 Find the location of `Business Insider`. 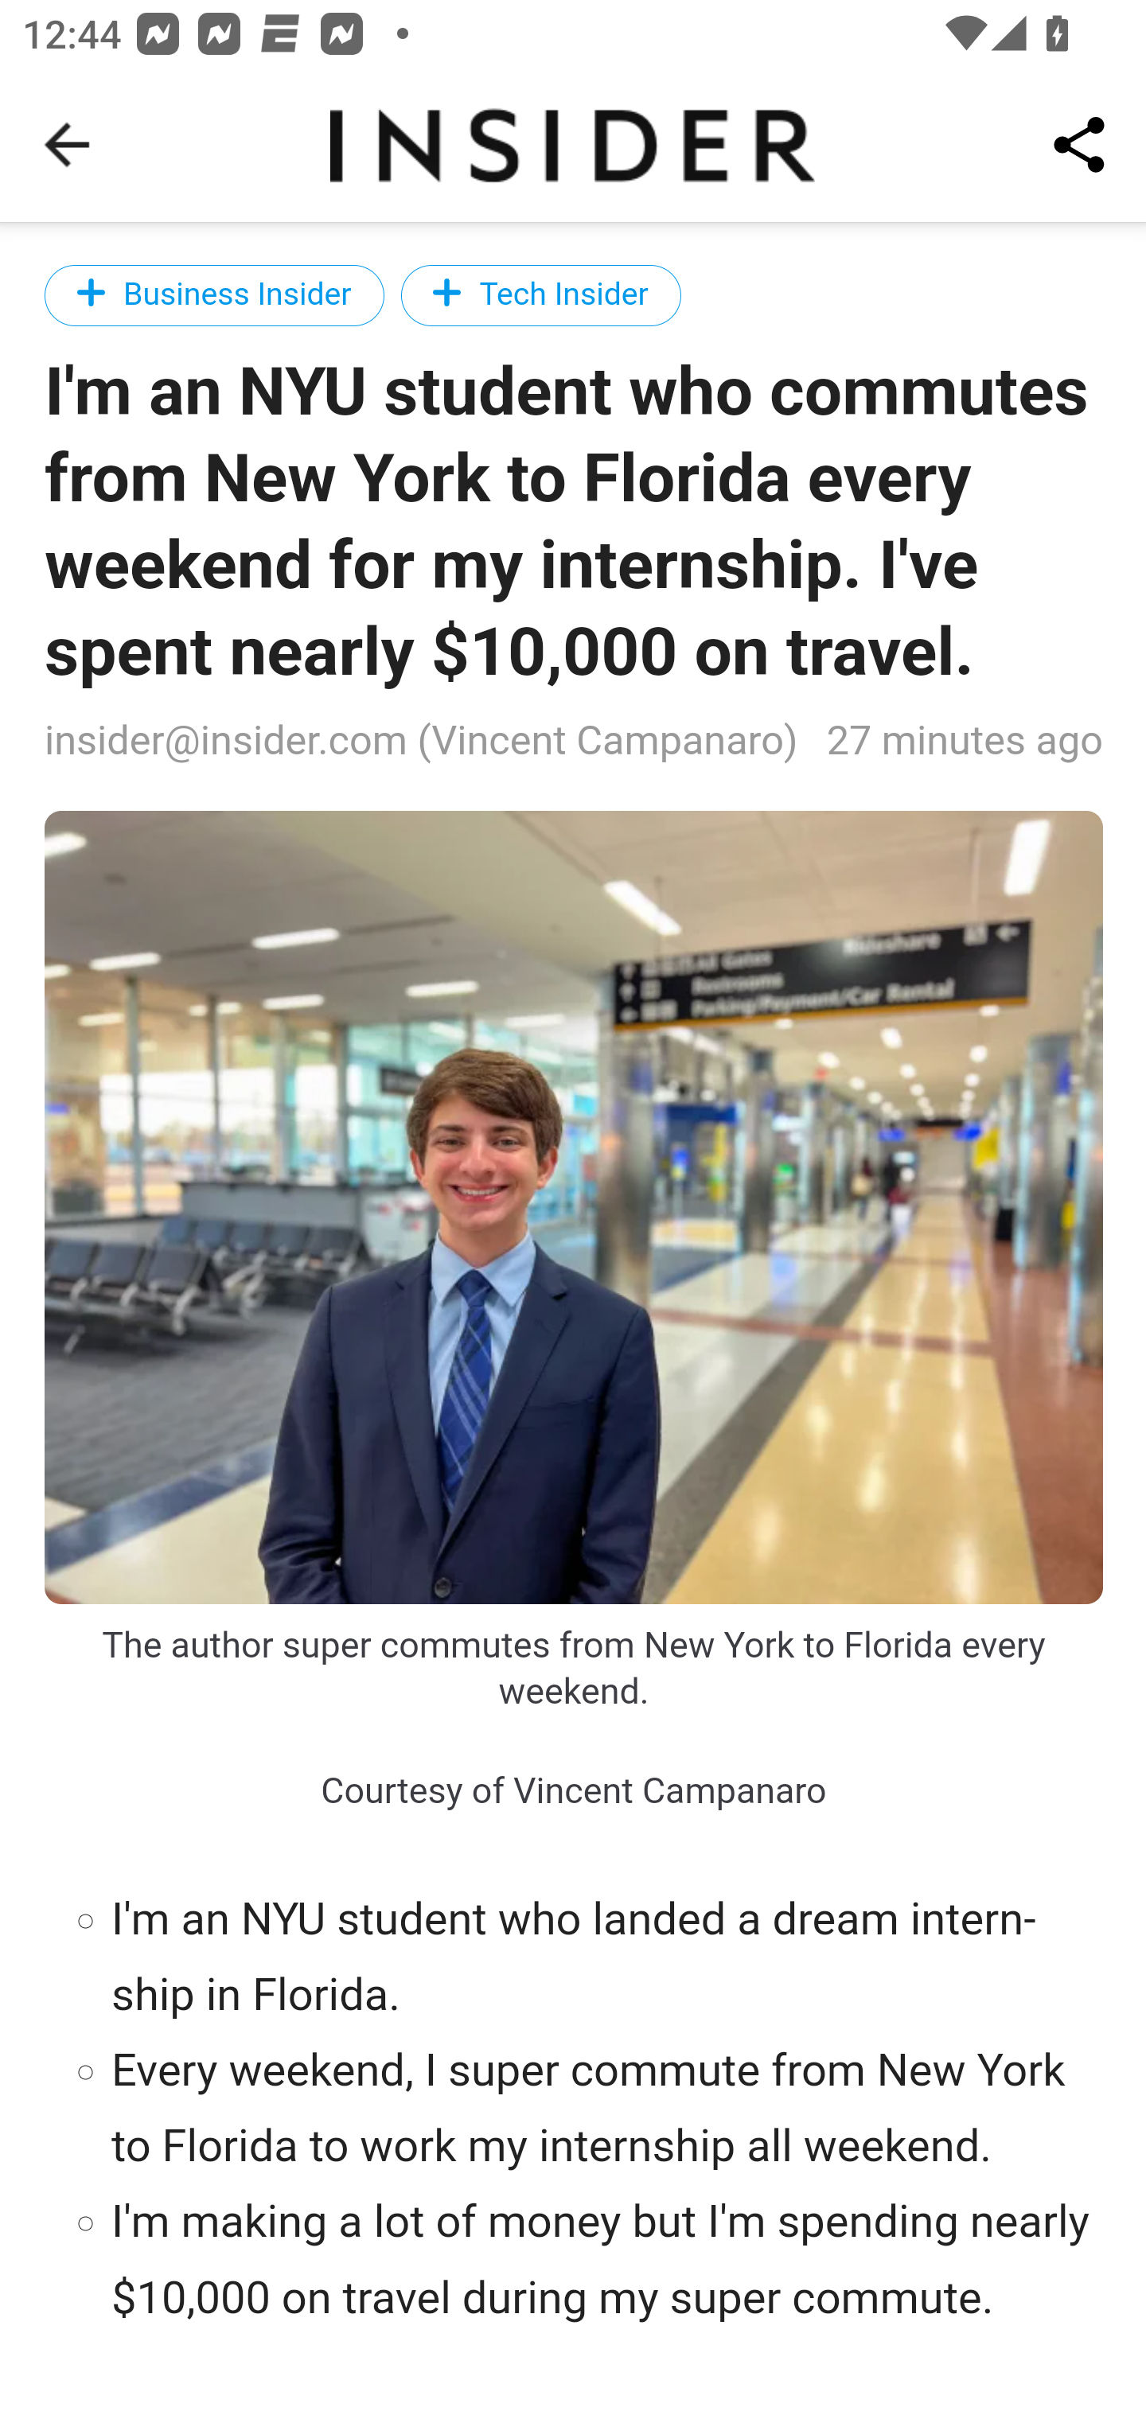

Business Insider is located at coordinates (214, 294).